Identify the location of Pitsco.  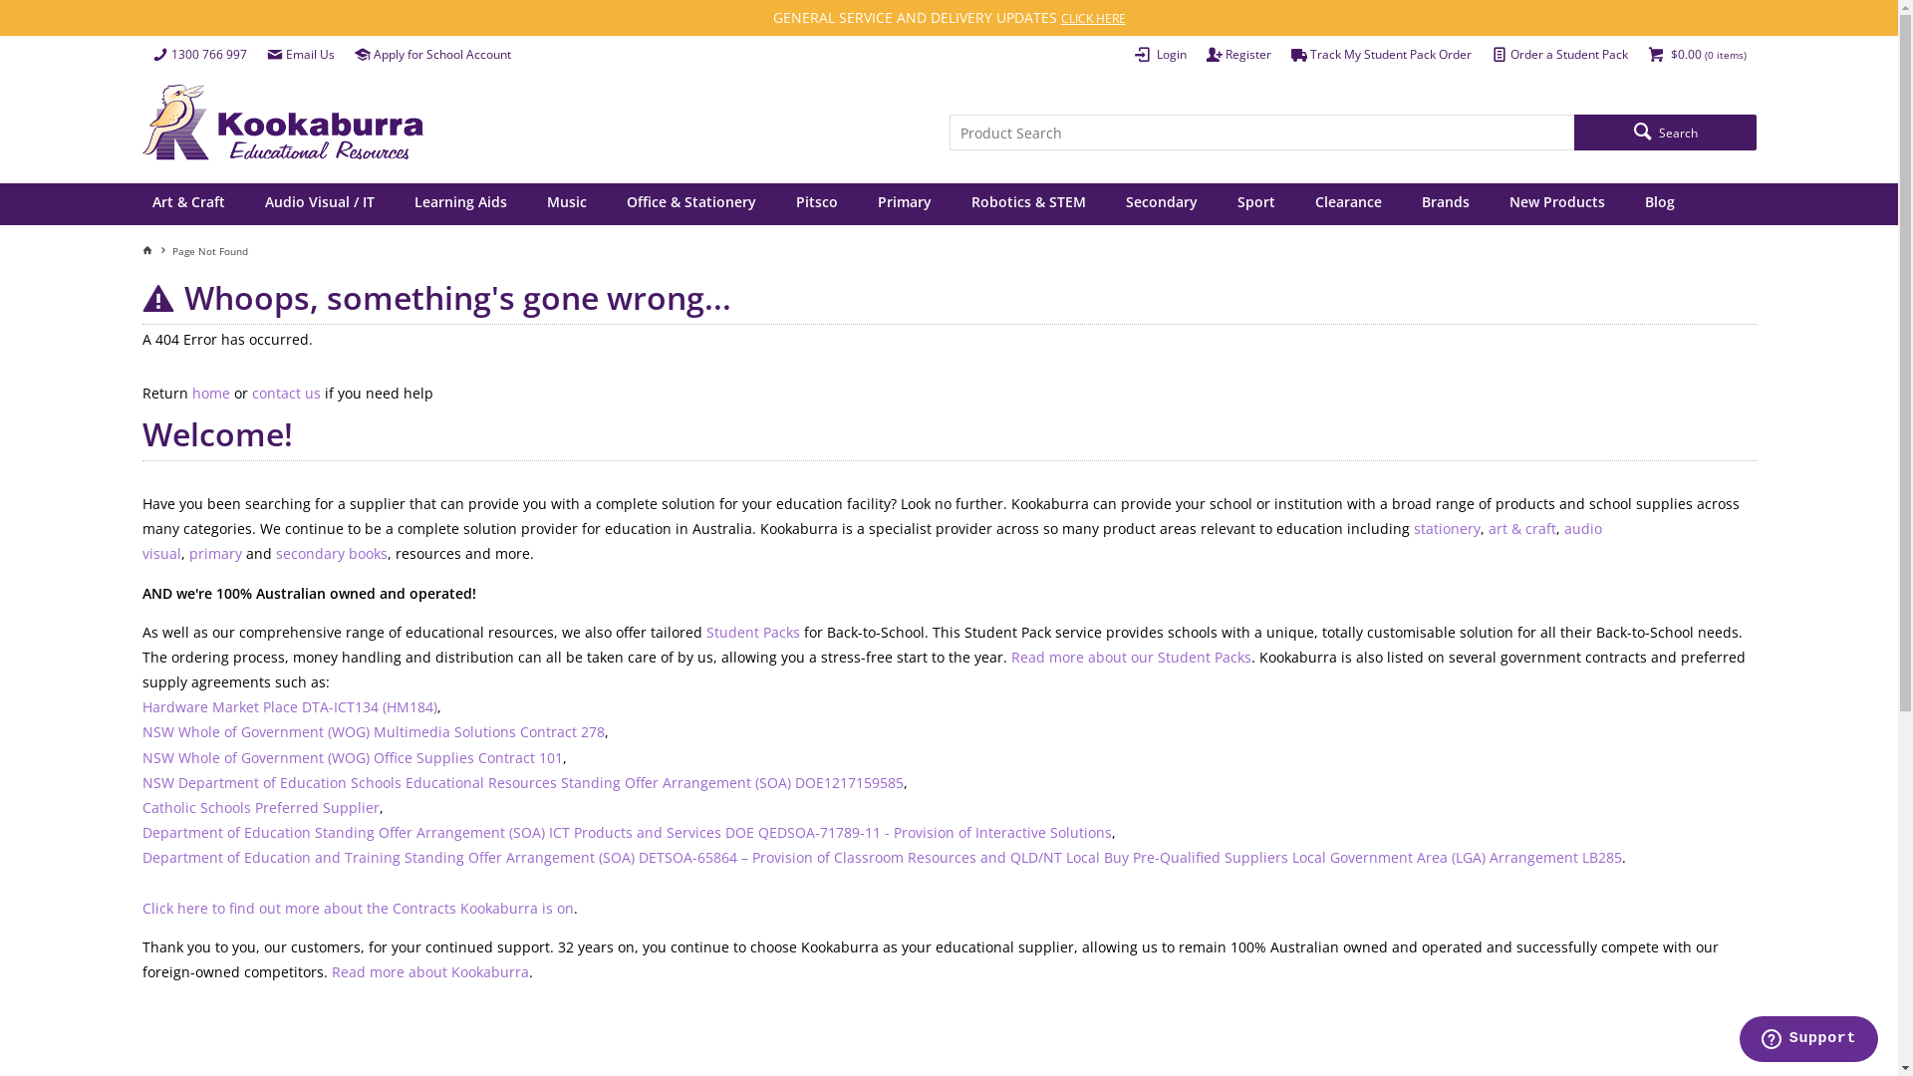
(817, 204).